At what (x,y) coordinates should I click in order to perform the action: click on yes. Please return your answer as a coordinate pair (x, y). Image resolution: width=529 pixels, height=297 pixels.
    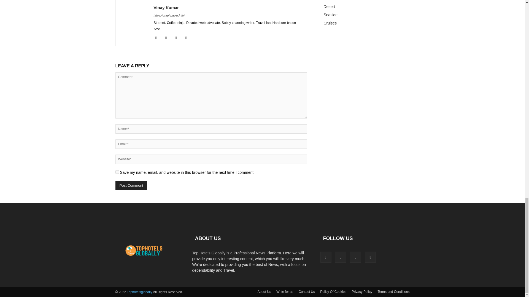
    Looking at the image, I should click on (117, 172).